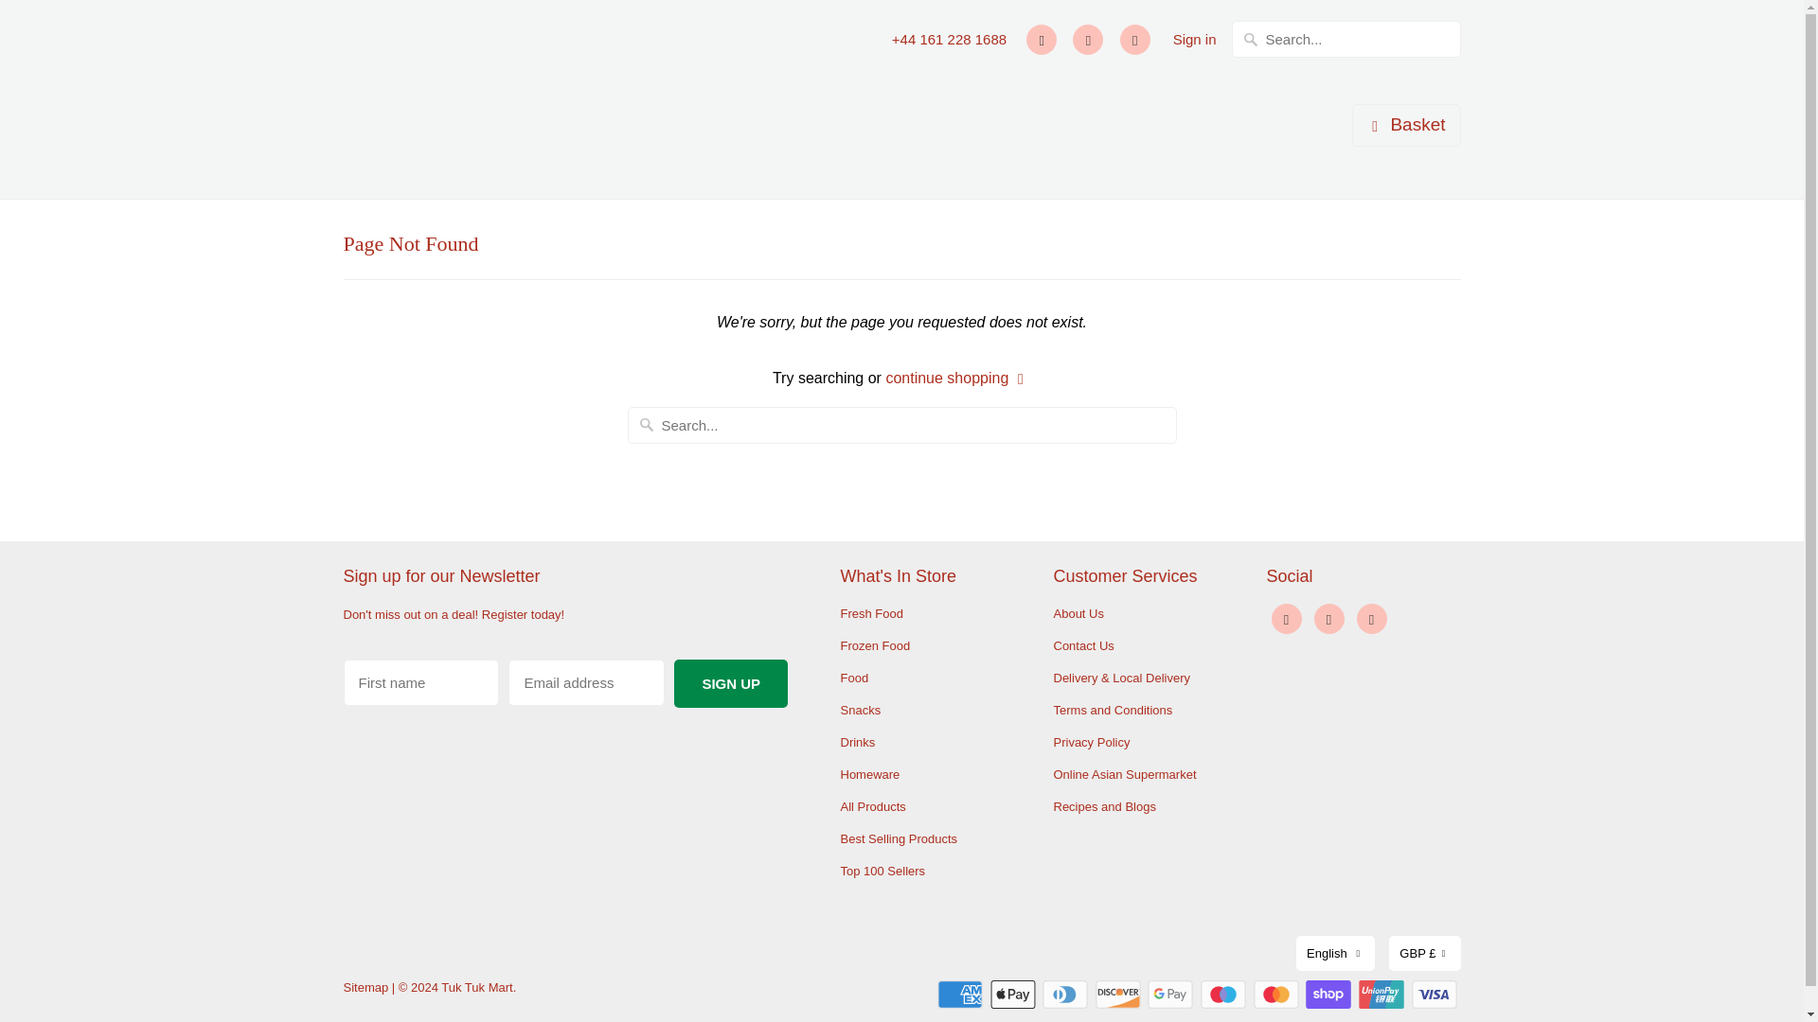  What do you see at coordinates (1382, 994) in the screenshot?
I see `Union Pay` at bounding box center [1382, 994].